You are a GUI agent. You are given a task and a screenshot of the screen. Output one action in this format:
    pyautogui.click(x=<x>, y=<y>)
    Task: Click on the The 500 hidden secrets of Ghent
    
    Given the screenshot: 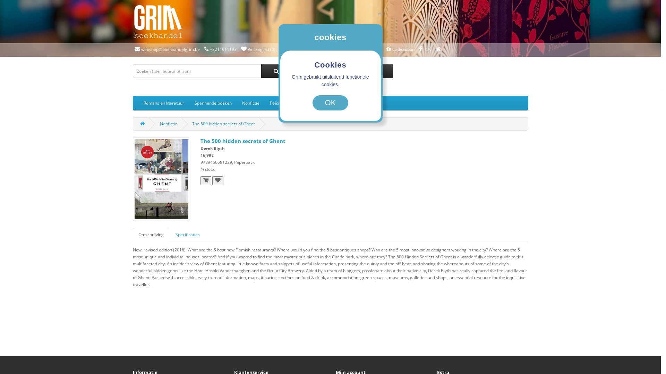 What is the action you would take?
    pyautogui.click(x=162, y=179)
    